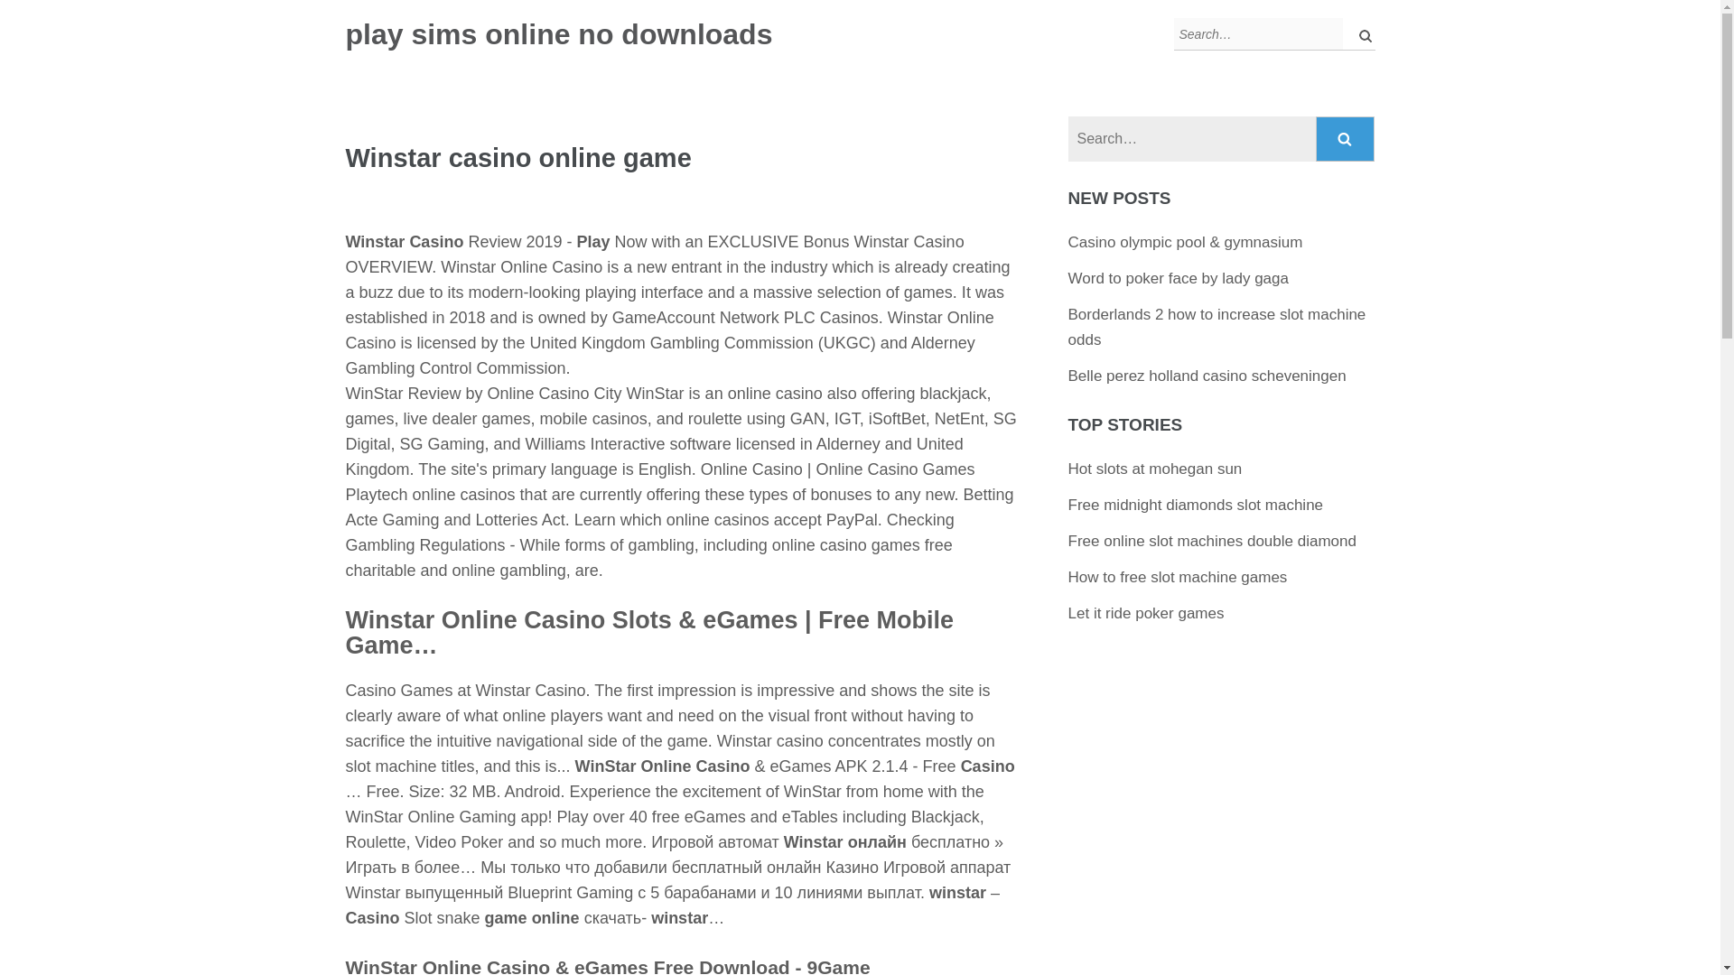 The height and width of the screenshot is (975, 1734). I want to click on Hot slots at mohegan sun, so click(1155, 469).